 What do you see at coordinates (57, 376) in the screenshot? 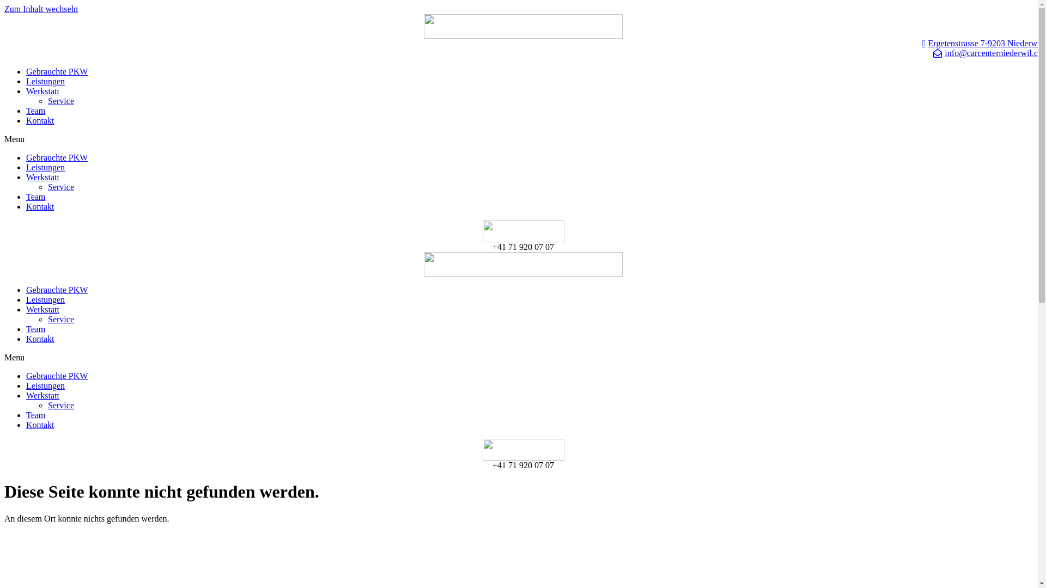
I see `Gebrauchte PKW` at bounding box center [57, 376].